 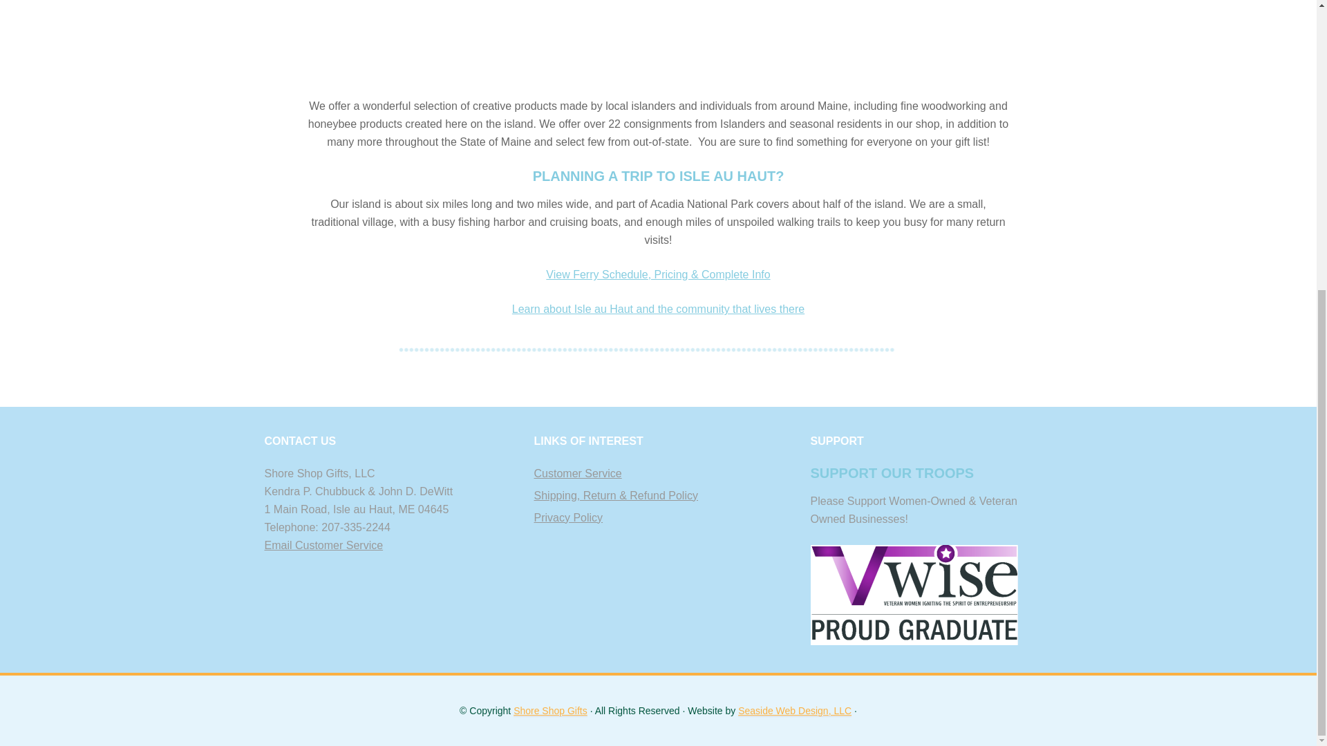 I want to click on Customer Service, so click(x=576, y=474).